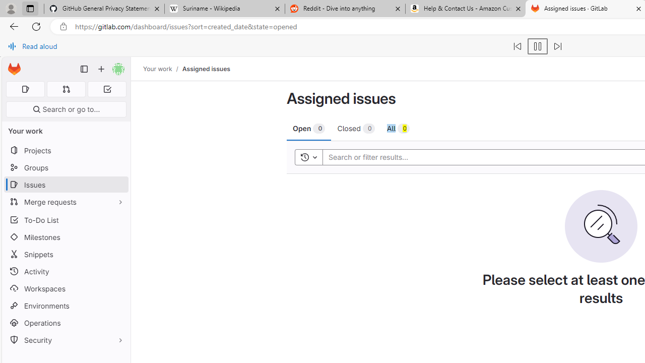 The image size is (645, 363). Describe the element at coordinates (309, 128) in the screenshot. I see `Open 0` at that location.